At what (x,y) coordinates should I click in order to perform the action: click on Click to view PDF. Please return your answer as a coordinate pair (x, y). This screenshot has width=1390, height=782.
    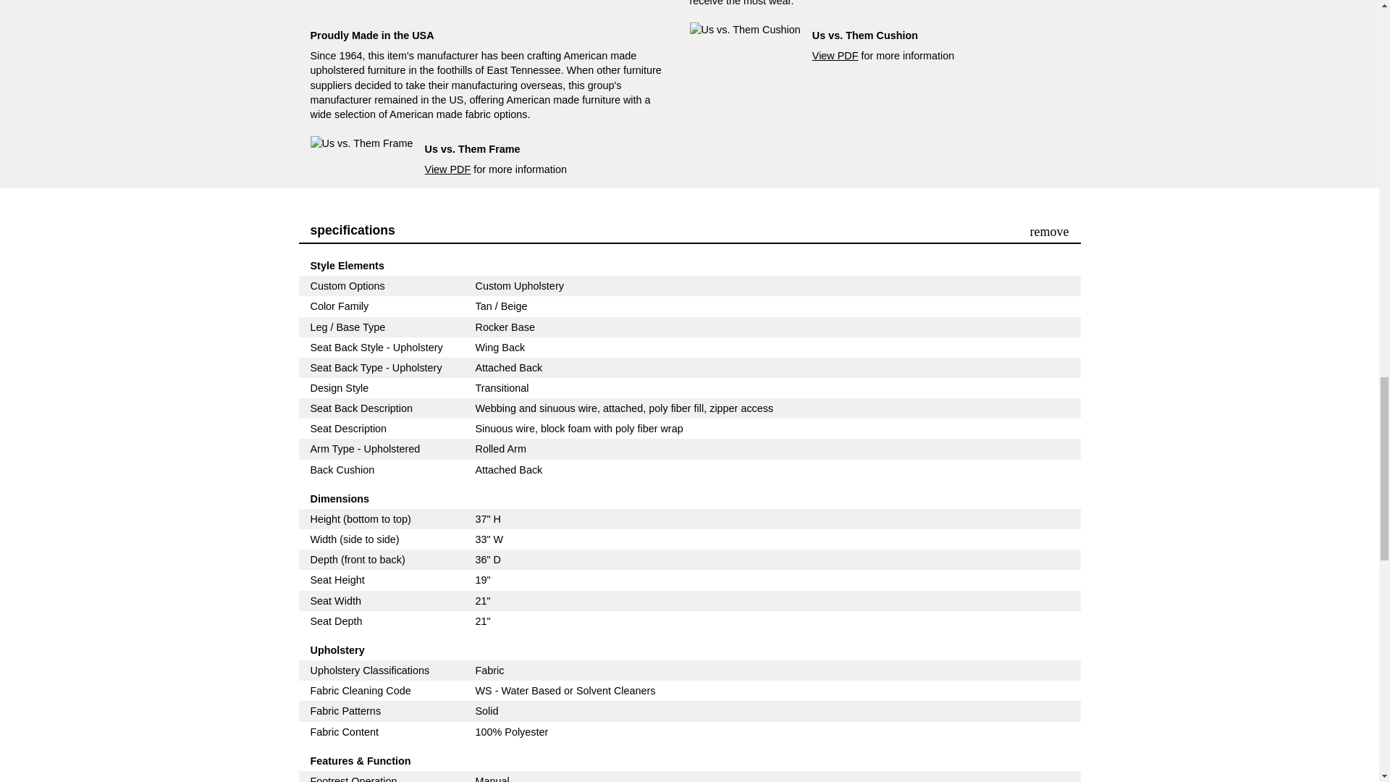
    Looking at the image, I should click on (744, 29).